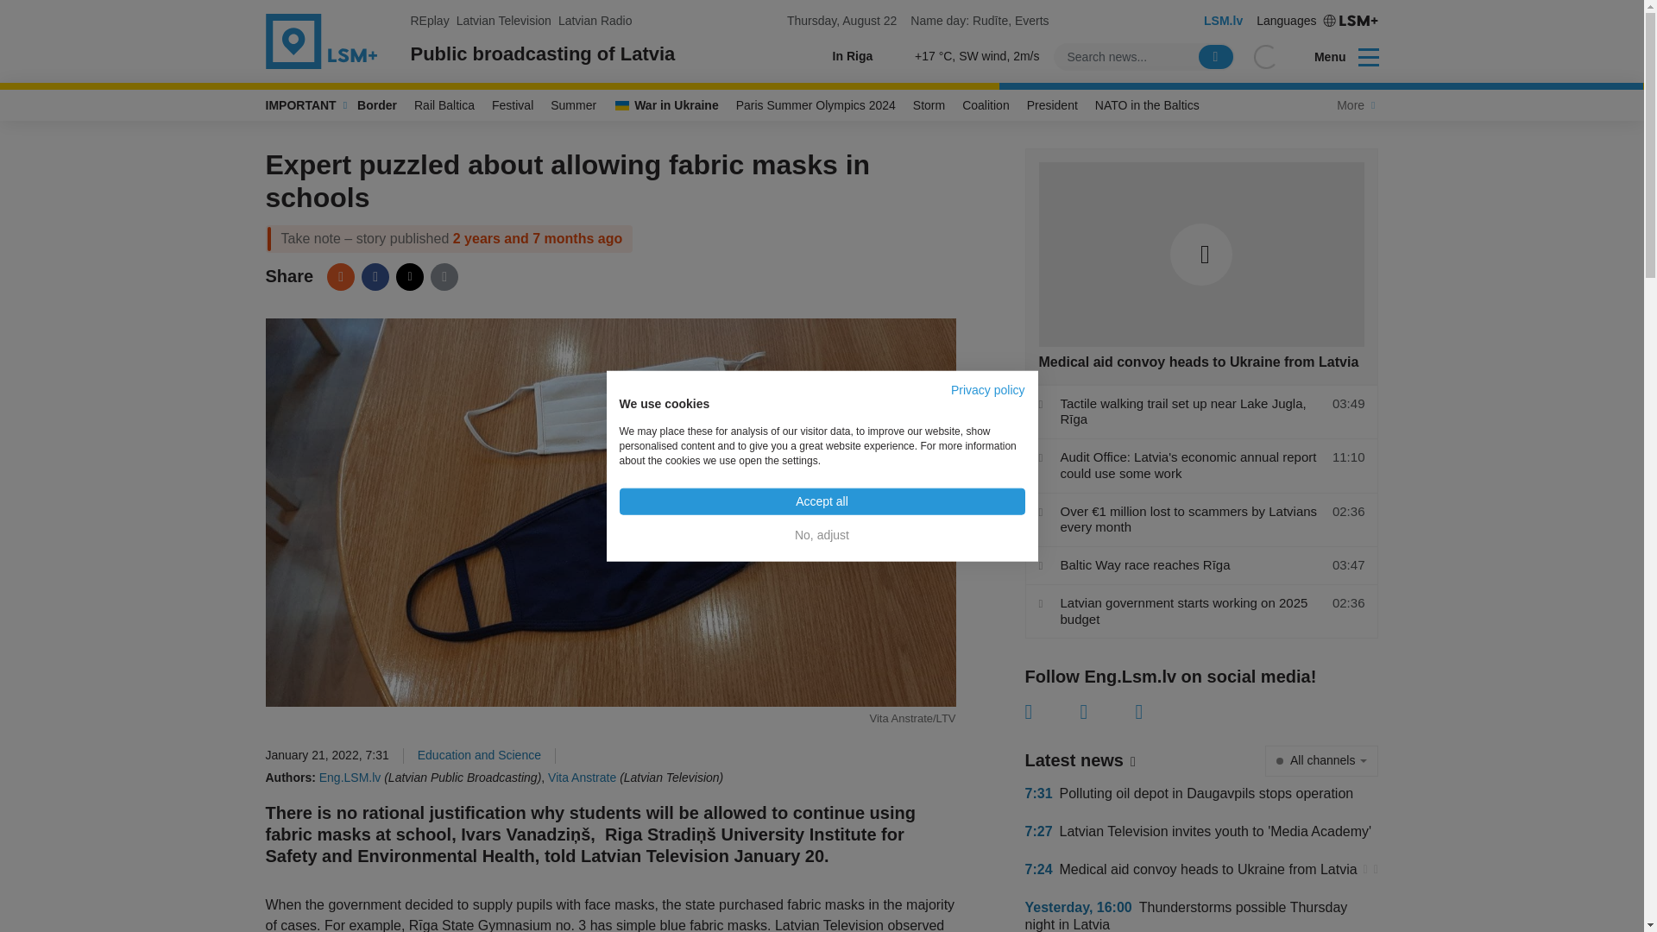 The height and width of the screenshot is (932, 1657). What do you see at coordinates (444, 105) in the screenshot?
I see `Rail Baltica` at bounding box center [444, 105].